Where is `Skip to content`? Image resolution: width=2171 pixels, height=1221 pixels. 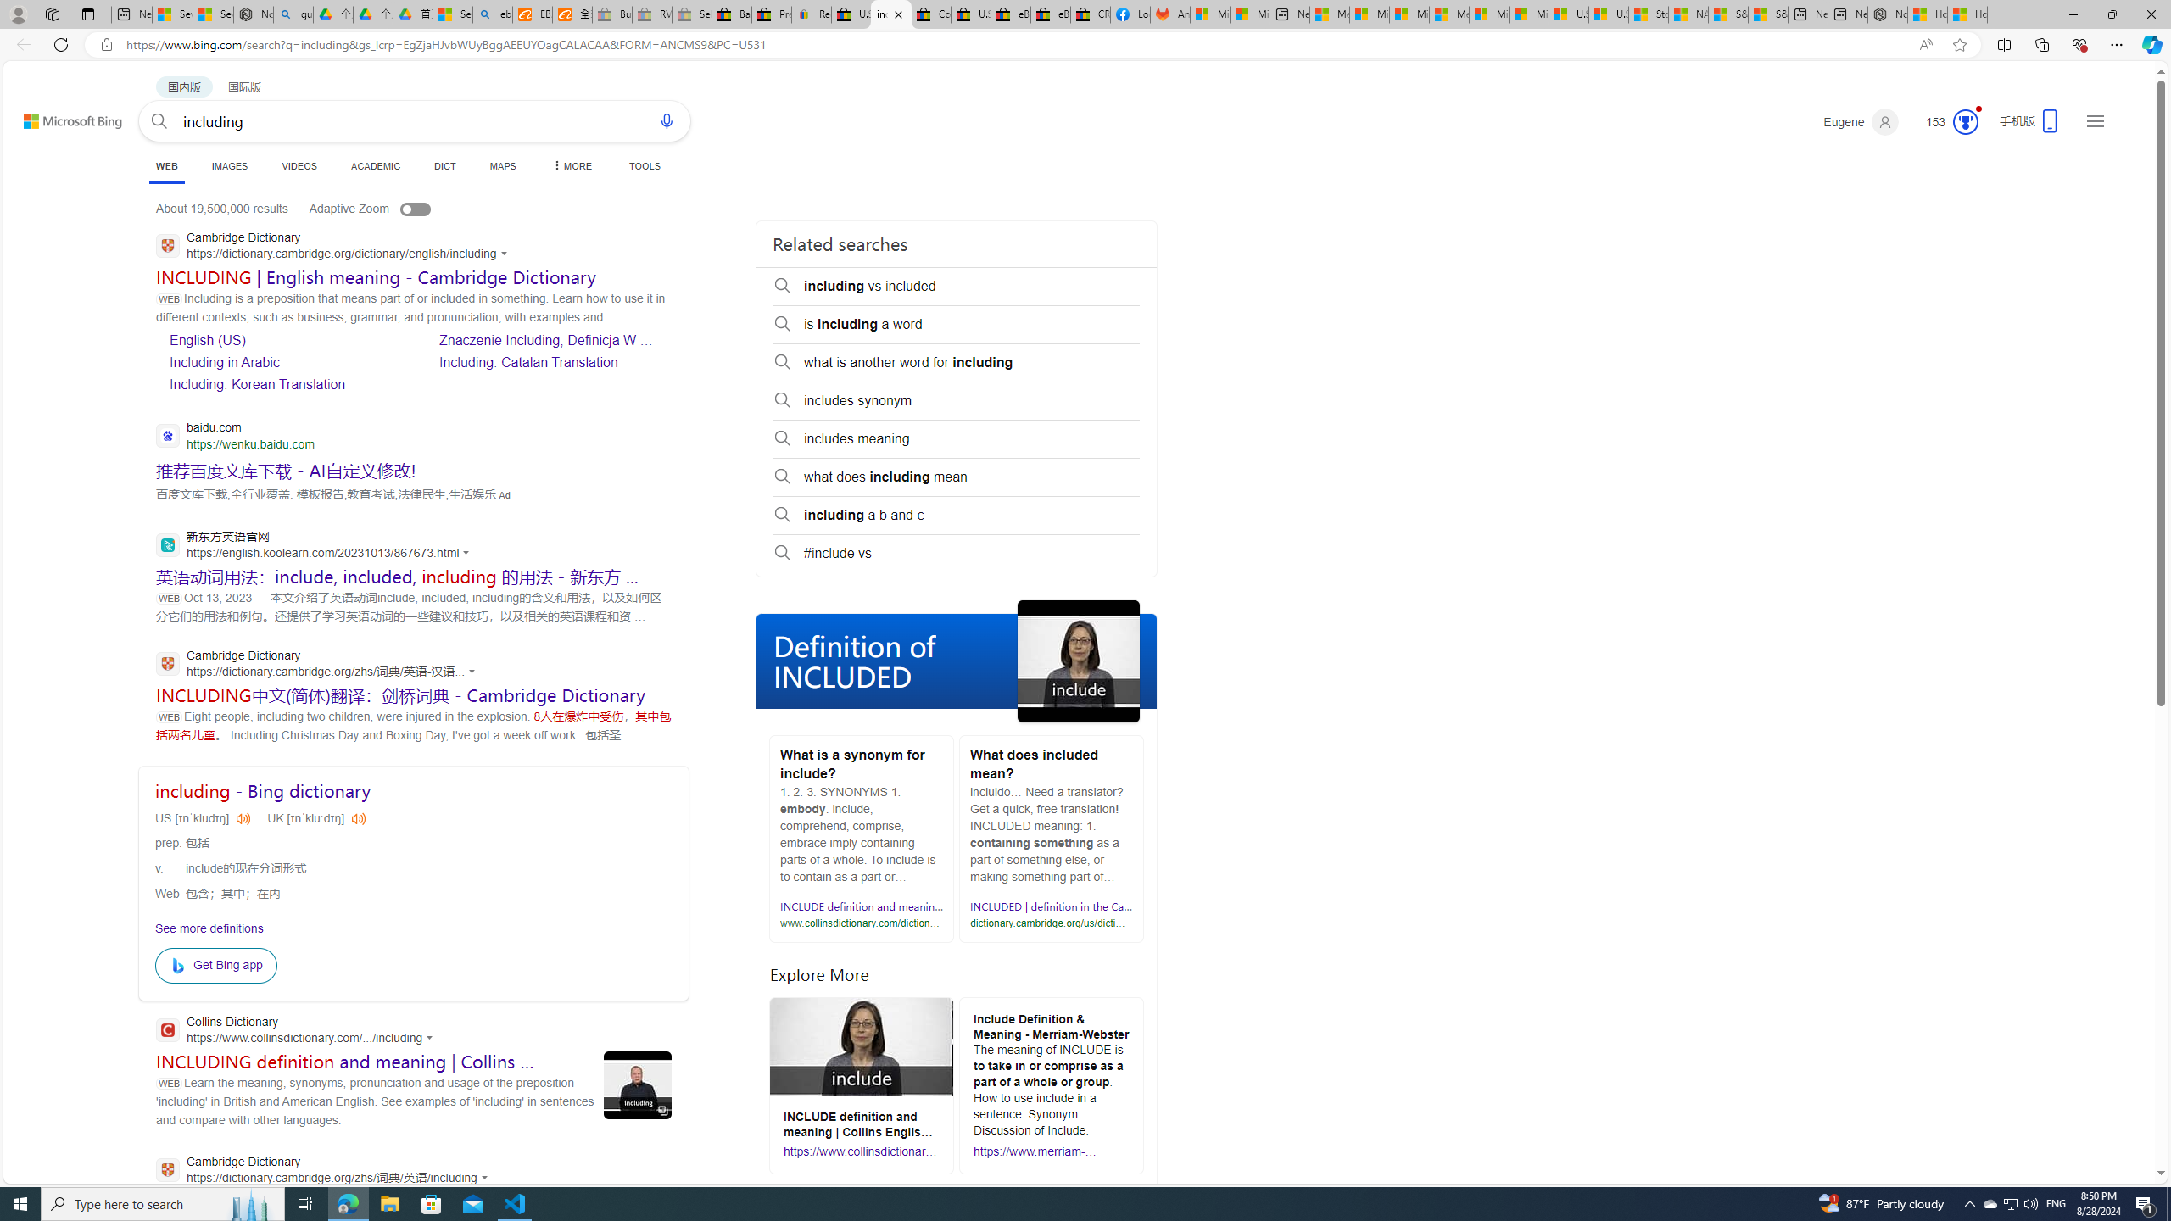
Skip to content is located at coordinates (54, 114).